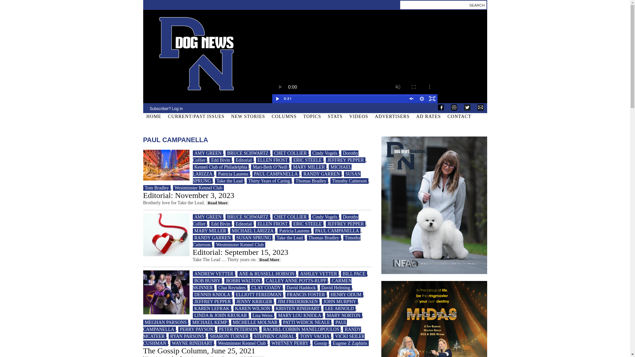  What do you see at coordinates (248, 117) in the screenshot?
I see `NEW STORIES` at bounding box center [248, 117].